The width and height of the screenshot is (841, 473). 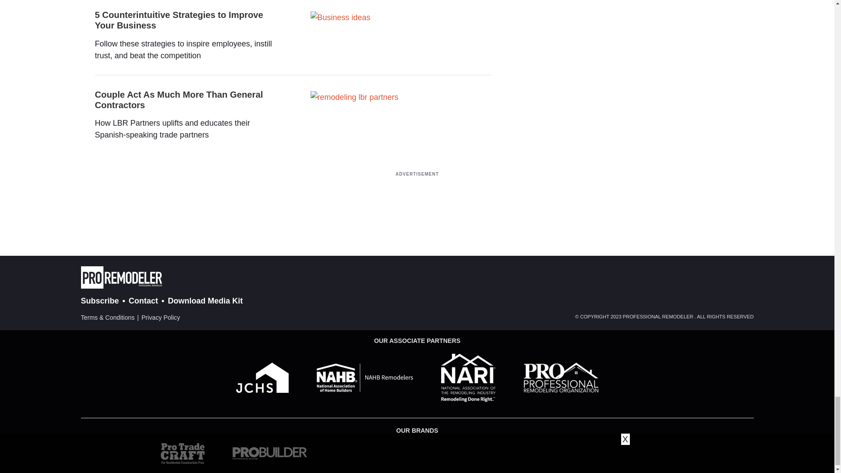 What do you see at coordinates (108, 318) in the screenshot?
I see `Terms and Conditions` at bounding box center [108, 318].